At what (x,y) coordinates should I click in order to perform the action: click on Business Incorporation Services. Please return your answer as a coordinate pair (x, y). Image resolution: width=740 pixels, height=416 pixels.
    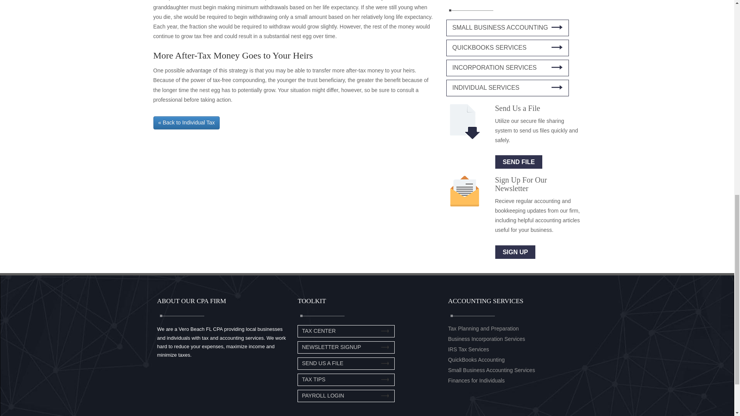
    Looking at the image, I should click on (486, 339).